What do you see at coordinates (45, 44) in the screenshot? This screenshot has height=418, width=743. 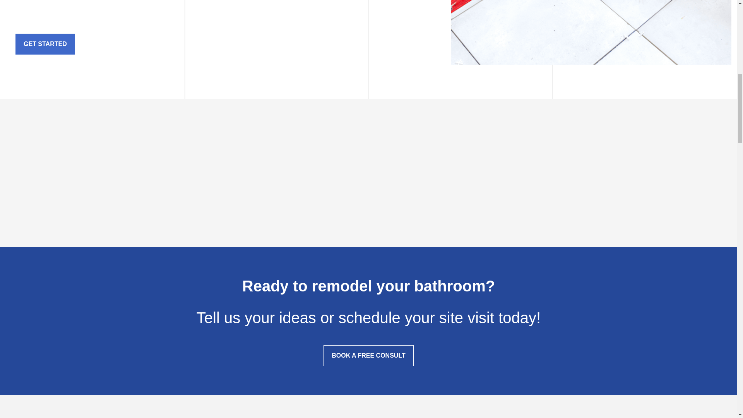 I see `GET STARTED` at bounding box center [45, 44].